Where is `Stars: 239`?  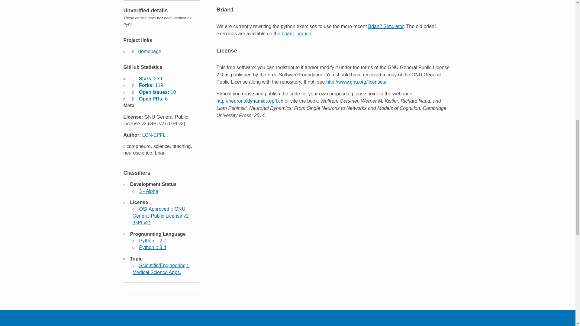 Stars: 239 is located at coordinates (146, 78).